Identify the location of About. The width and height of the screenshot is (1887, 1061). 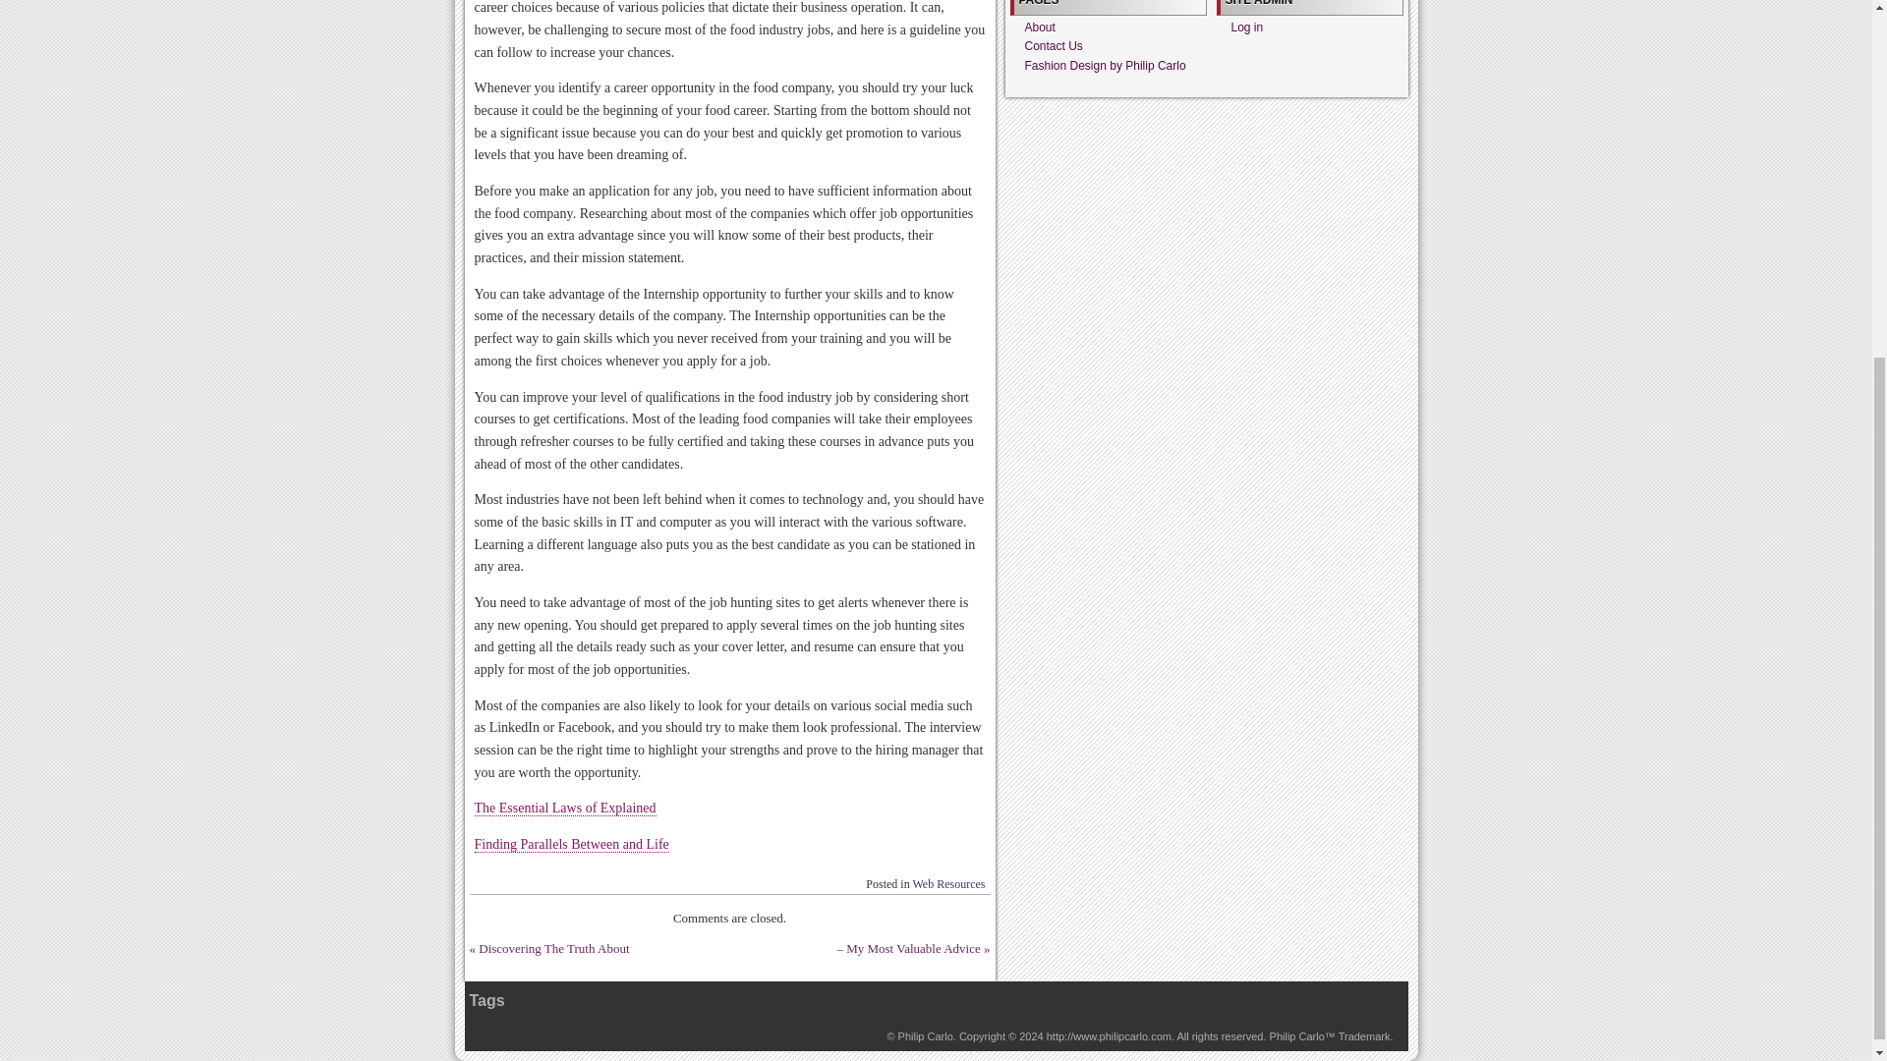
(1040, 27).